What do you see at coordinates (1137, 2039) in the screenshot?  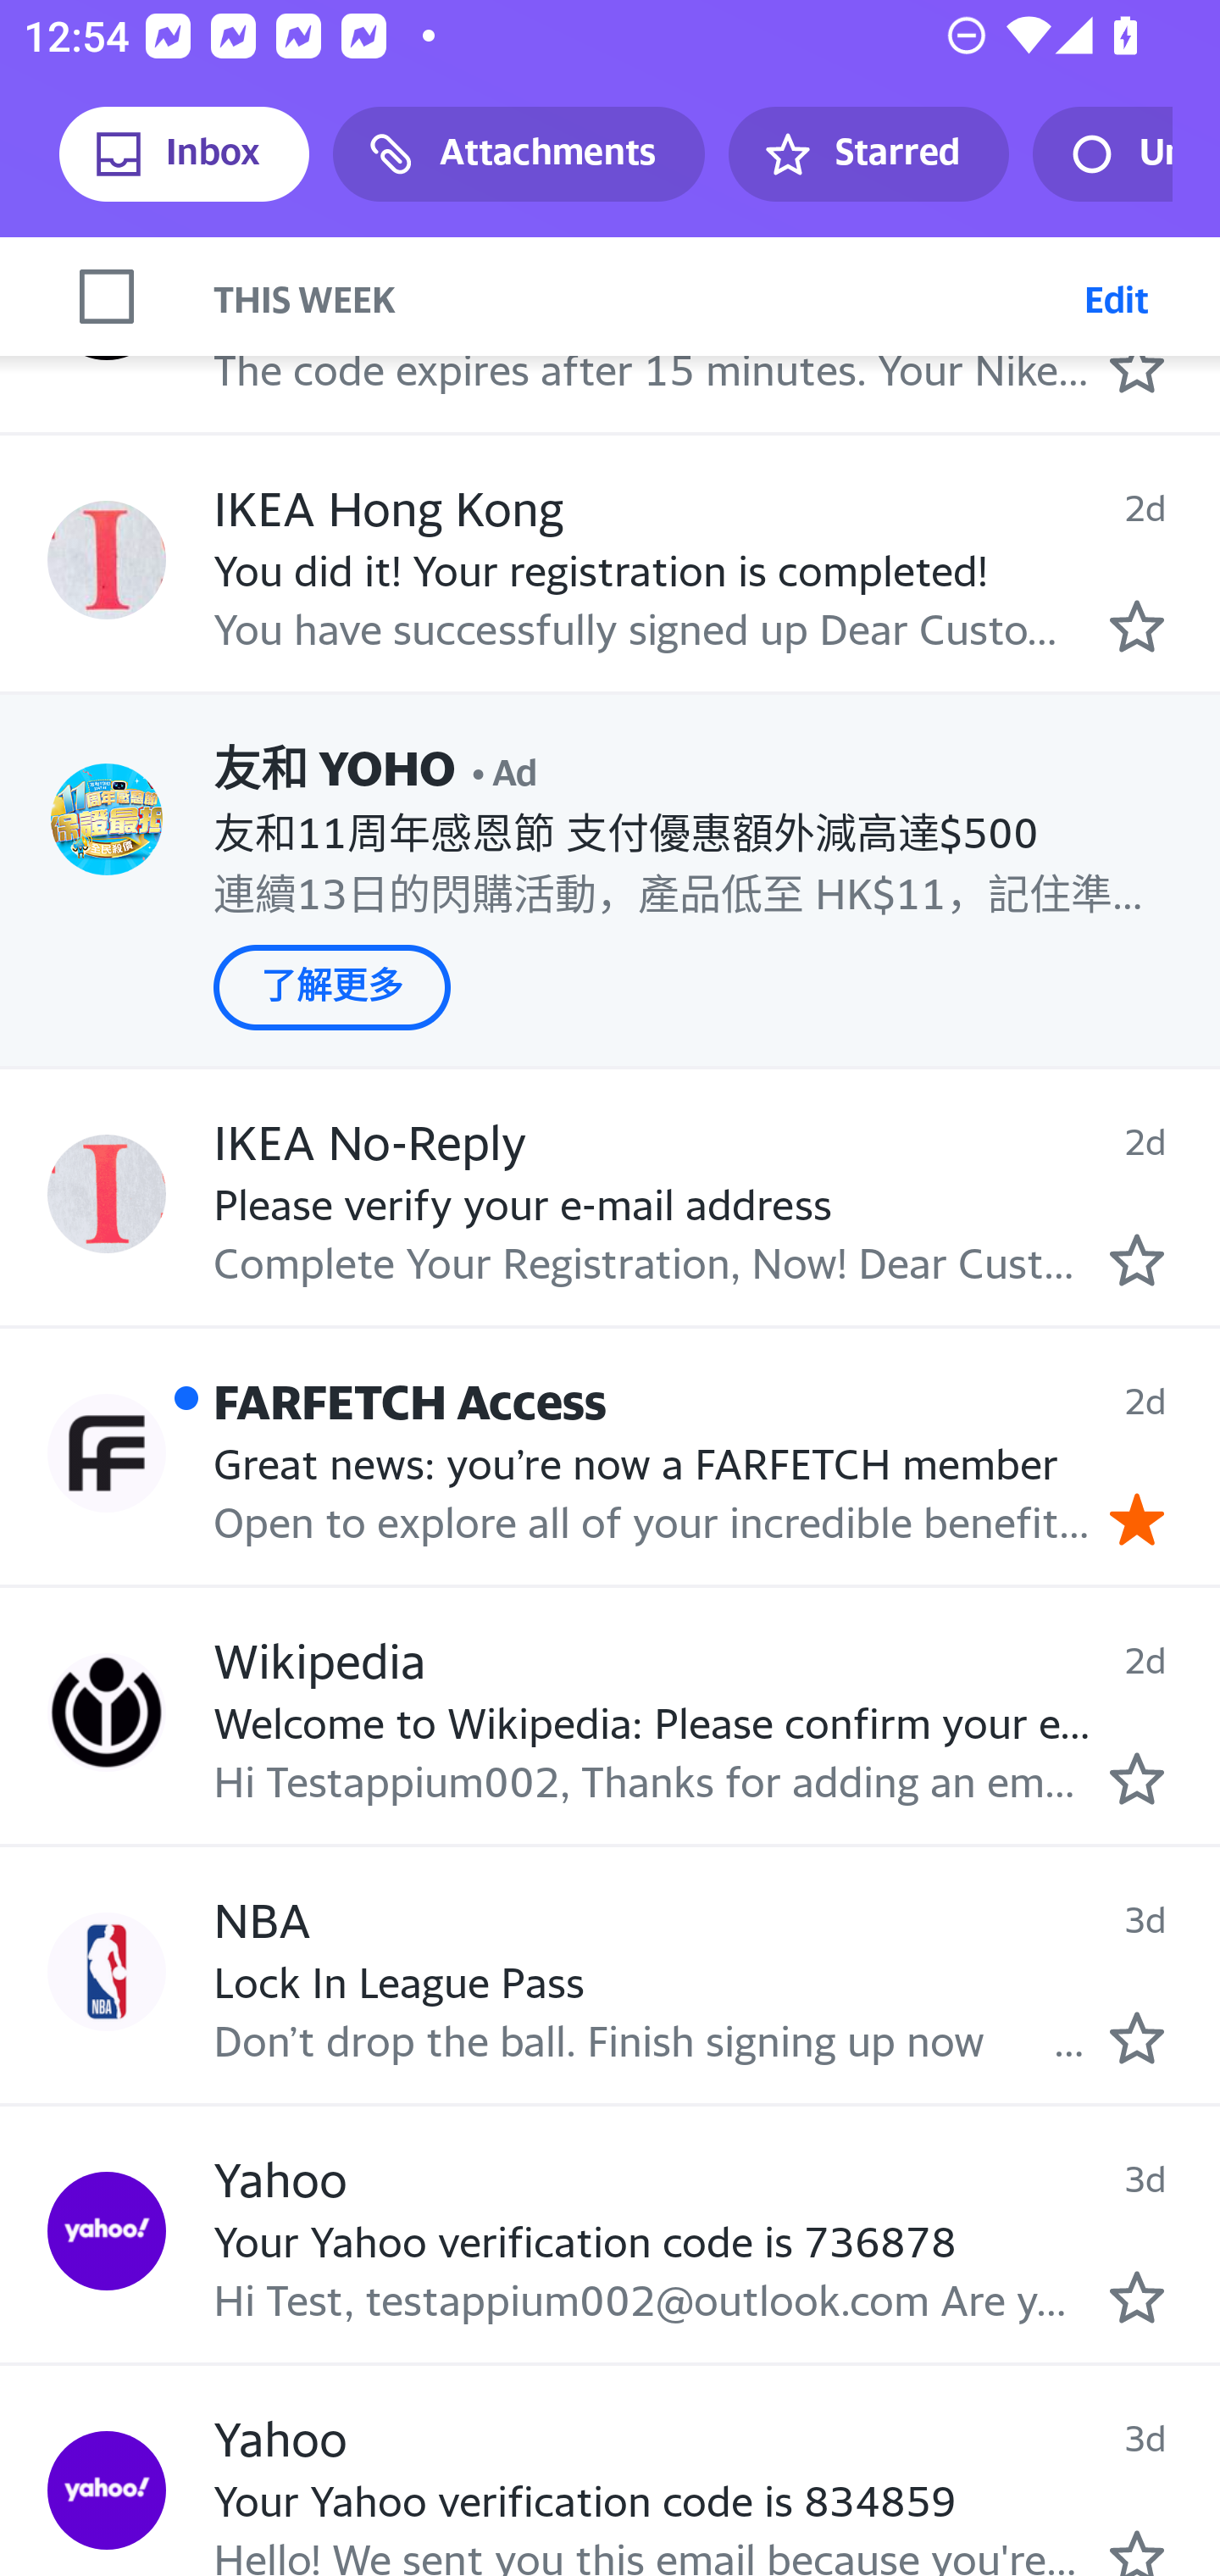 I see `Mark as starred.` at bounding box center [1137, 2039].